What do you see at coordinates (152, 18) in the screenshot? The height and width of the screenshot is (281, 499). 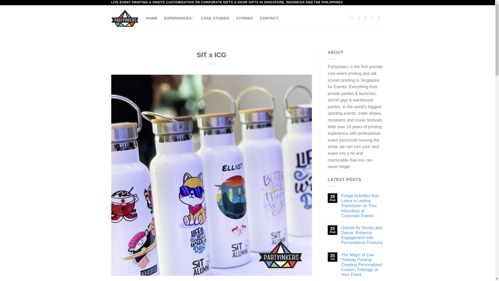 I see `HOME` at bounding box center [152, 18].